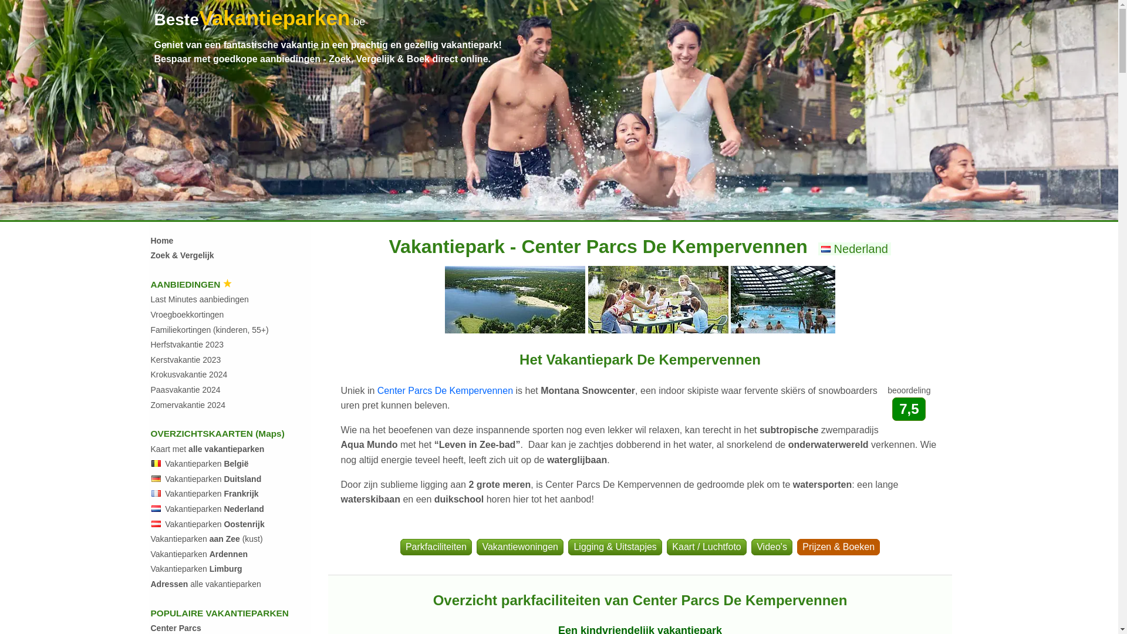 Image resolution: width=1127 pixels, height=634 pixels. Describe the element at coordinates (436, 547) in the screenshot. I see `Parkfaciliteiten` at that location.